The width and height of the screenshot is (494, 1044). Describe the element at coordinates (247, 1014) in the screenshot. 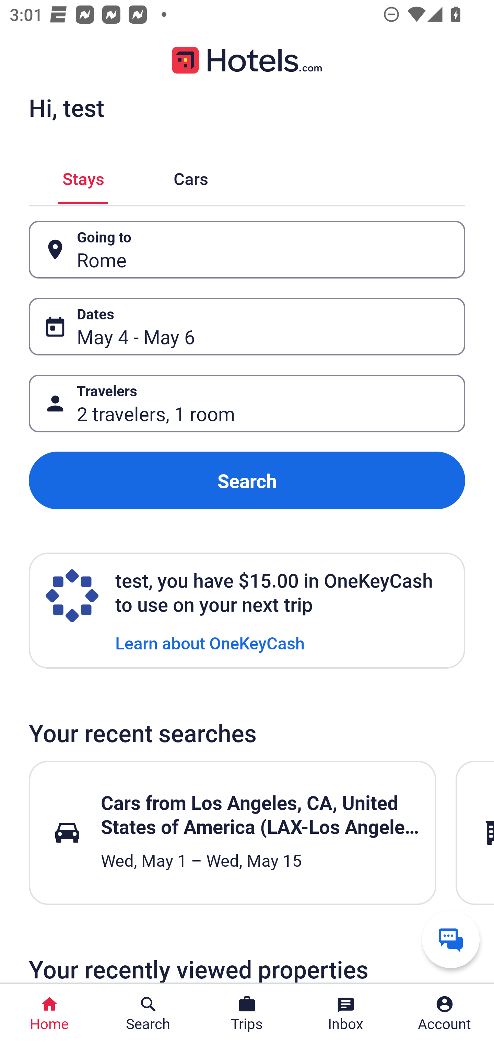

I see `Trips Trips Button` at that location.